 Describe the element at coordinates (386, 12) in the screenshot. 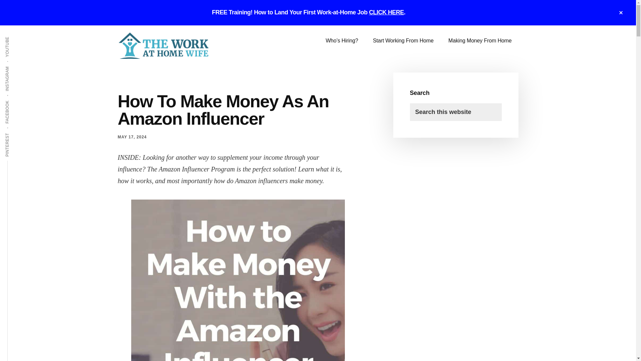

I see `CLICK HERE` at that location.